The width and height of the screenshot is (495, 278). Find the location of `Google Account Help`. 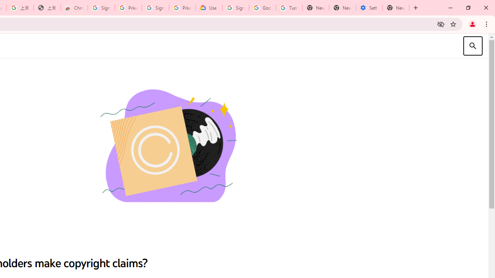

Google Account Help is located at coordinates (262, 8).